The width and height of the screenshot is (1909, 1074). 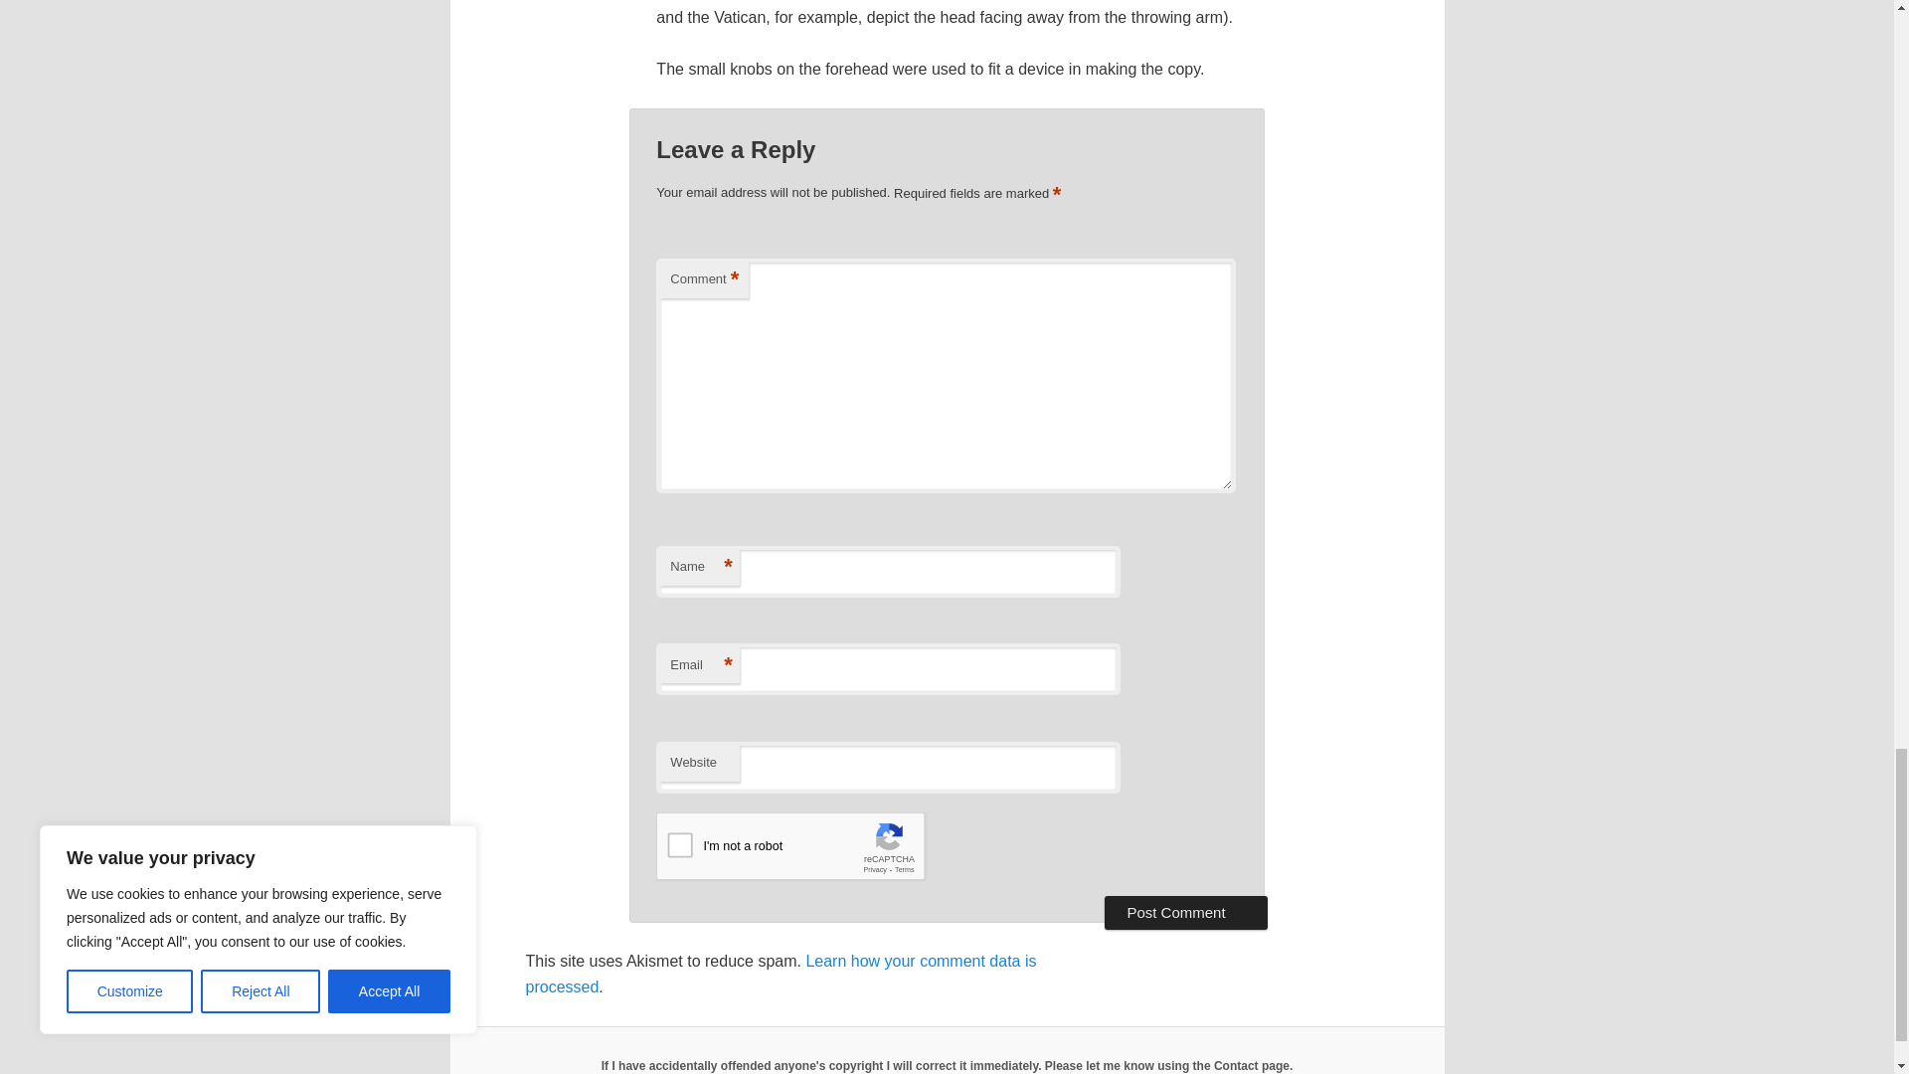 I want to click on Post Comment, so click(x=1185, y=913).